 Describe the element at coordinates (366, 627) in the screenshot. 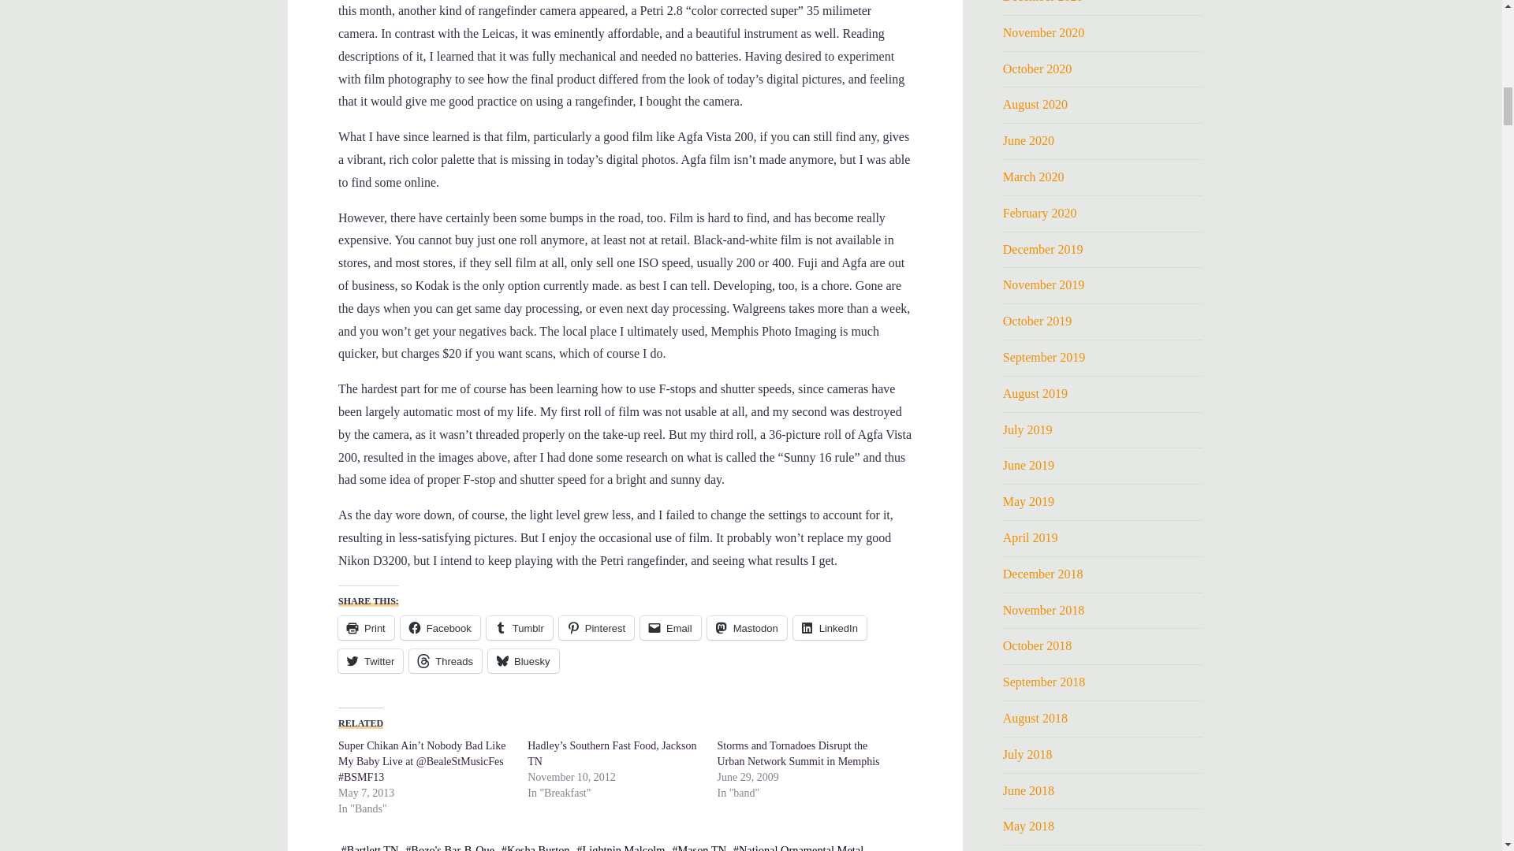

I see `Click to print` at that location.